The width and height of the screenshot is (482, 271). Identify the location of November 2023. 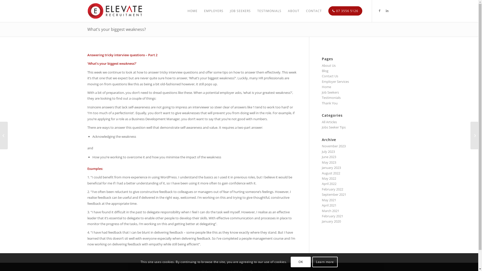
(334, 146).